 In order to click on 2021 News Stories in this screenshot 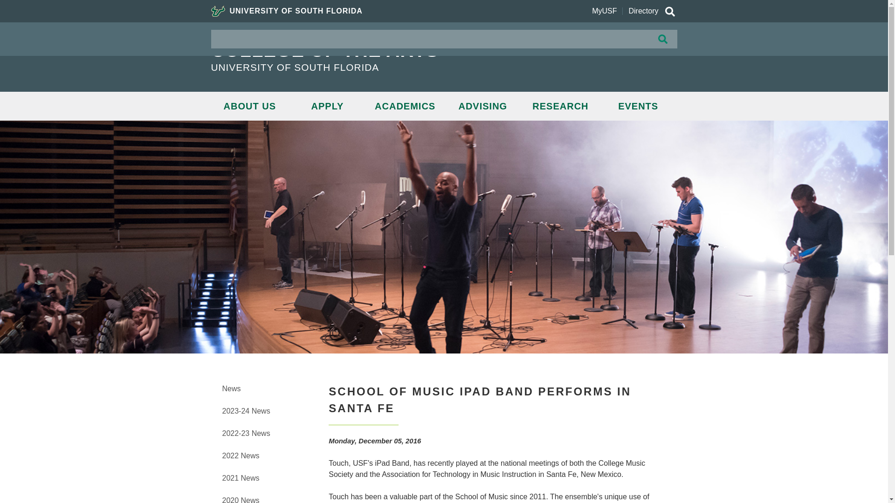, I will do `click(241, 478)`.